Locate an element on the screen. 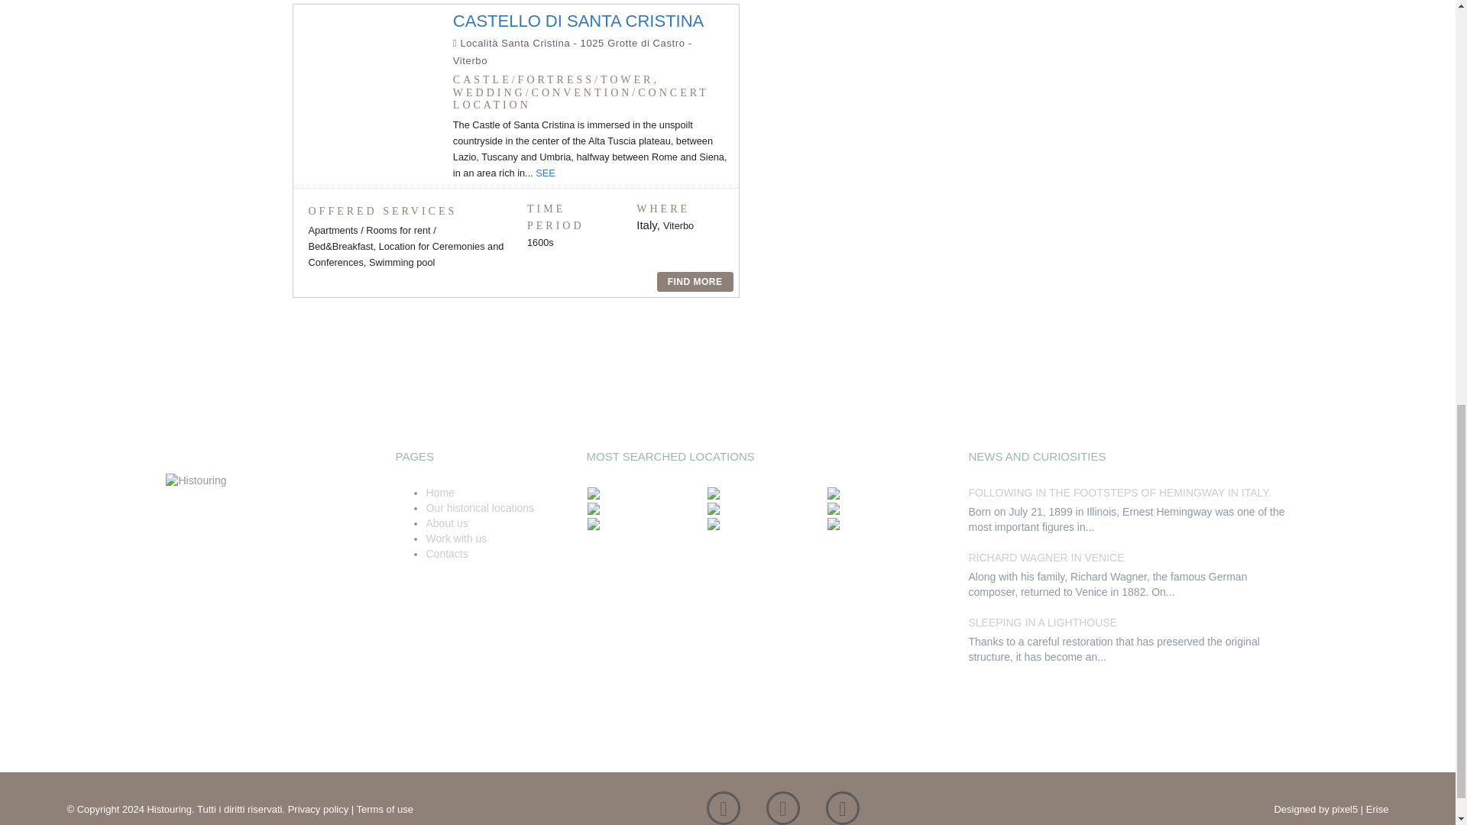 This screenshot has height=825, width=1467. Terms of use is located at coordinates (385, 809).